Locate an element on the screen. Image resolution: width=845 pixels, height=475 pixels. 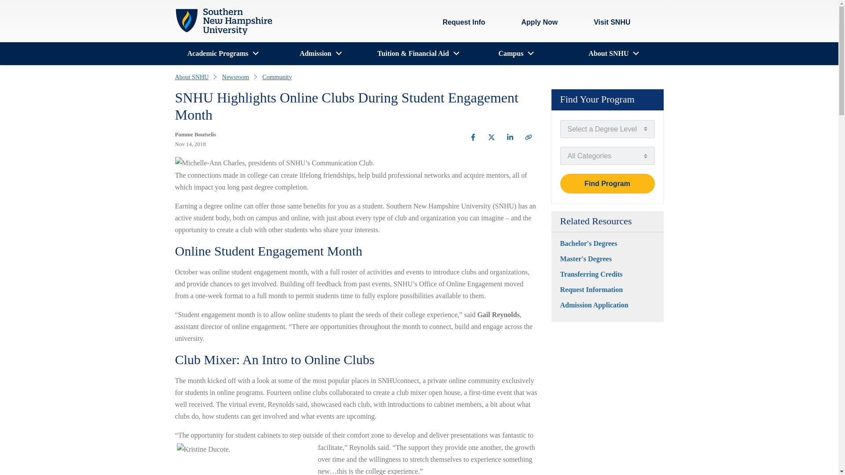
Request Info is located at coordinates (464, 22).